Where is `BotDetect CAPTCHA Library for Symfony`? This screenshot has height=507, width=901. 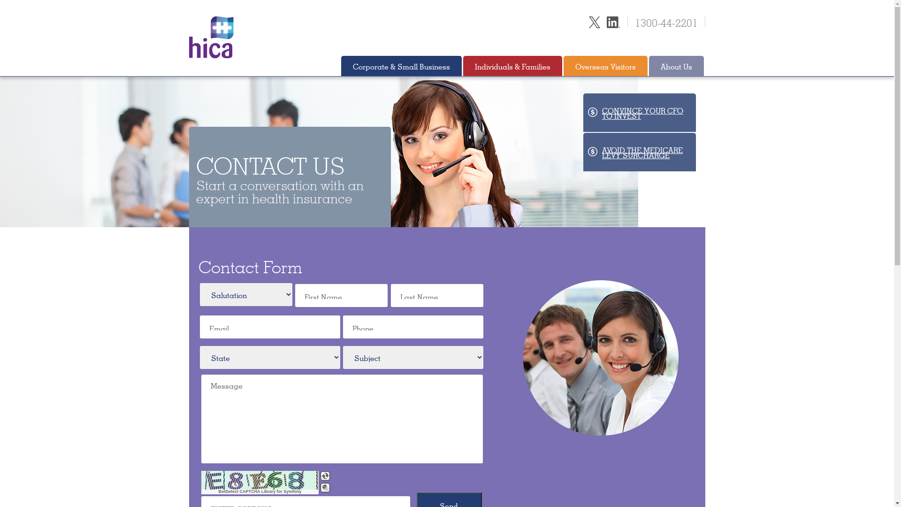 BotDetect CAPTCHA Library for Symfony is located at coordinates (260, 492).